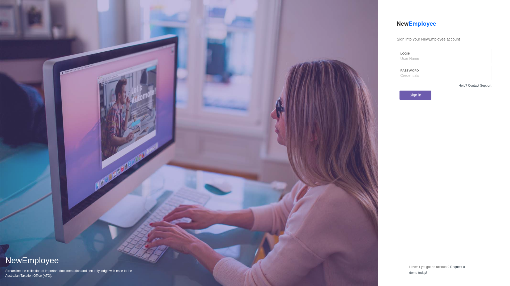 This screenshot has height=286, width=510. What do you see at coordinates (475, 86) in the screenshot?
I see `Help? Contact Support` at bounding box center [475, 86].